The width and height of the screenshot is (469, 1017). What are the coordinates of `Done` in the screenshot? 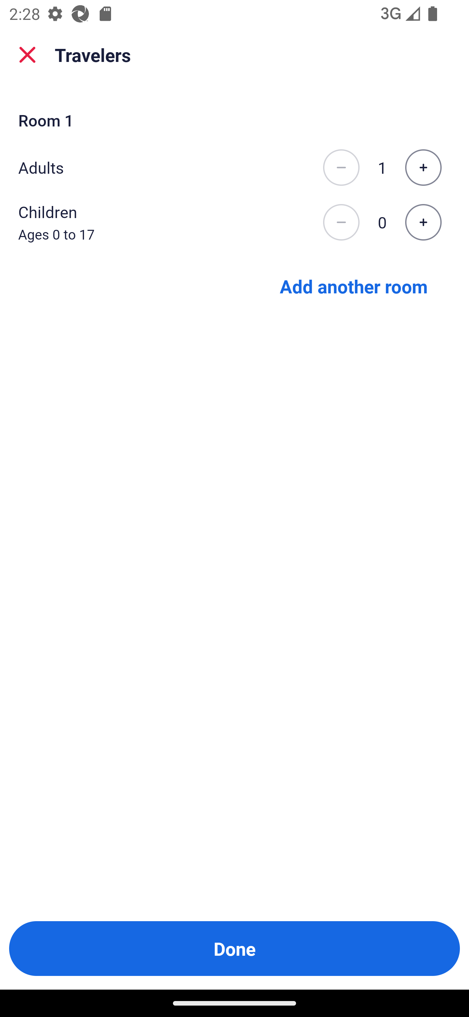 It's located at (234, 949).